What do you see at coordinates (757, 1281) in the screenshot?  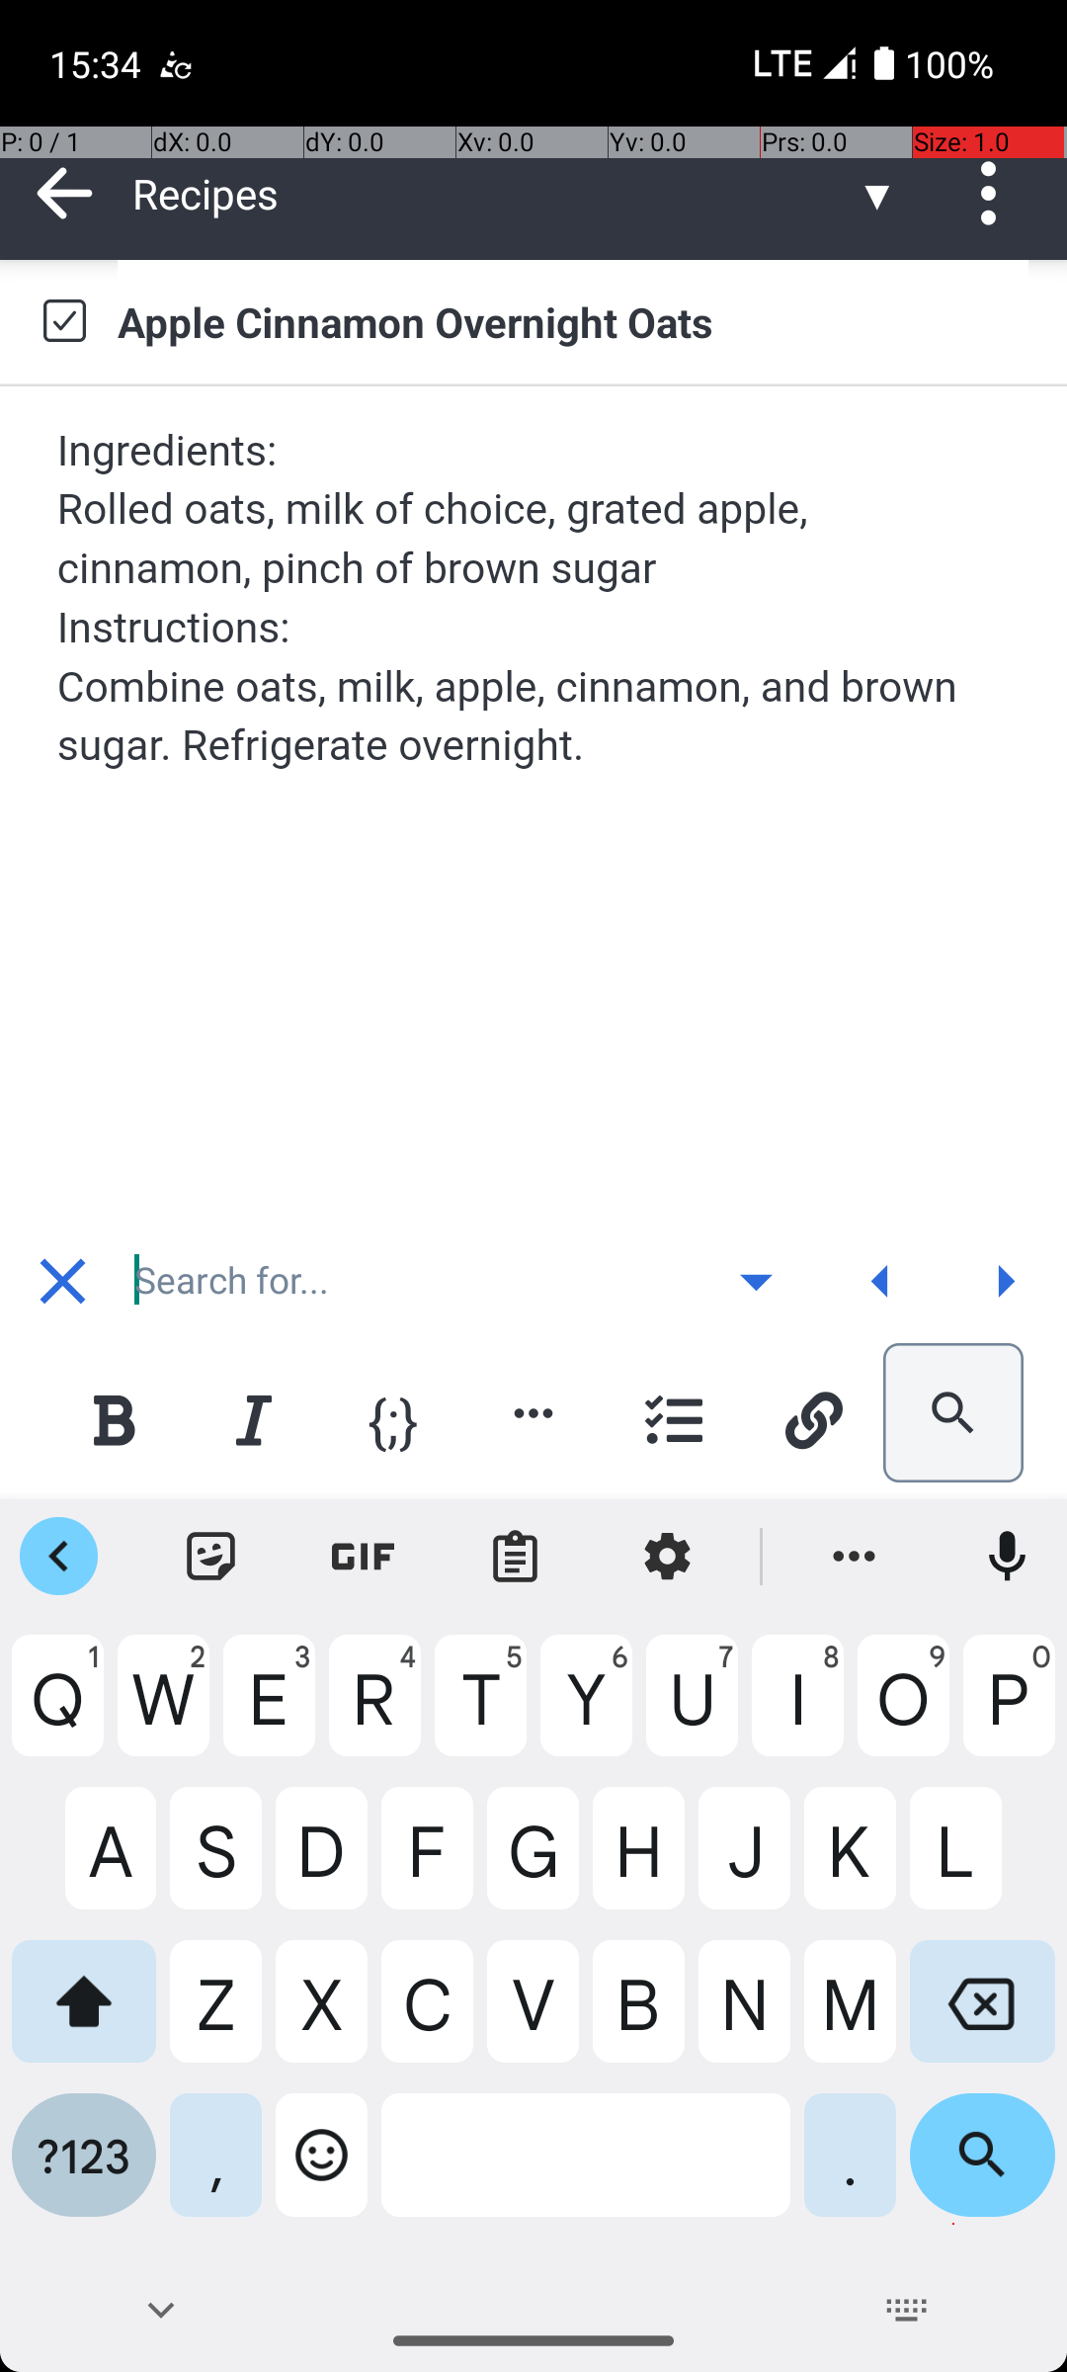 I see `󰍝` at bounding box center [757, 1281].